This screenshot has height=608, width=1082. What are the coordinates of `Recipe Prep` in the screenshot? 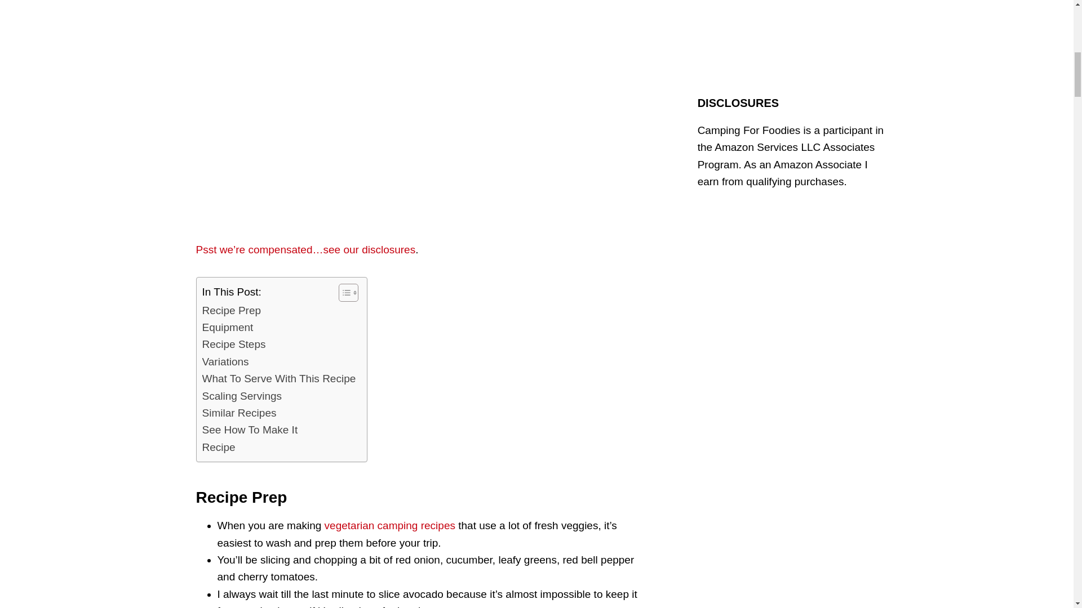 It's located at (231, 311).